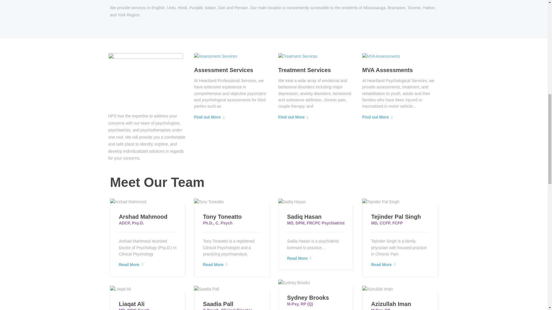  I want to click on Treatment Services, so click(304, 70).